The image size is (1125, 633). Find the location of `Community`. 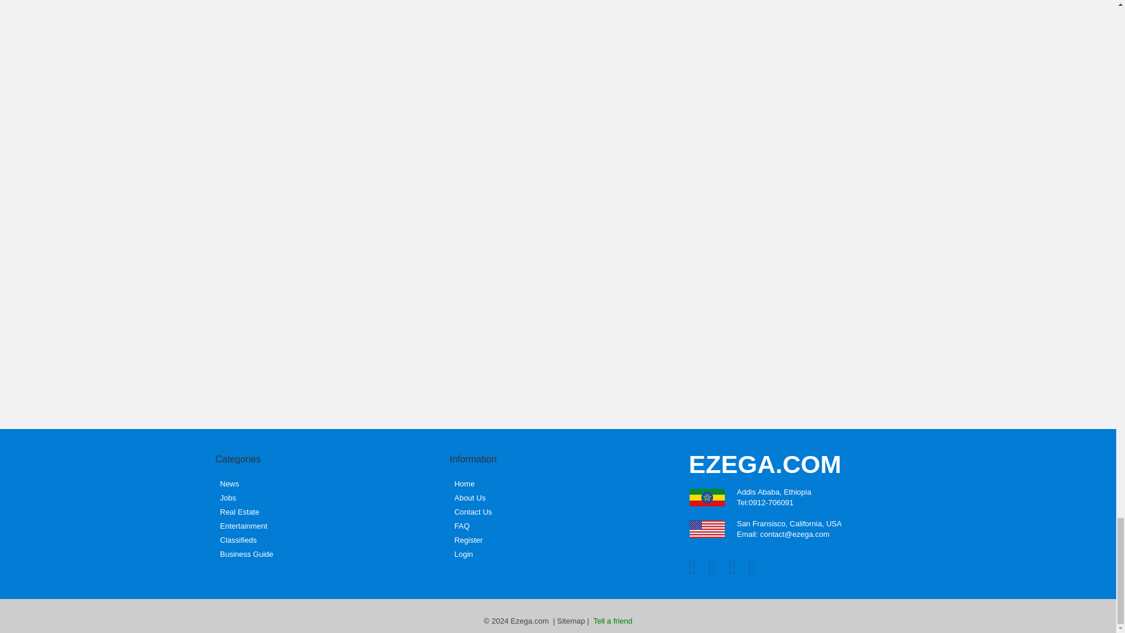

Community is located at coordinates (244, 526).